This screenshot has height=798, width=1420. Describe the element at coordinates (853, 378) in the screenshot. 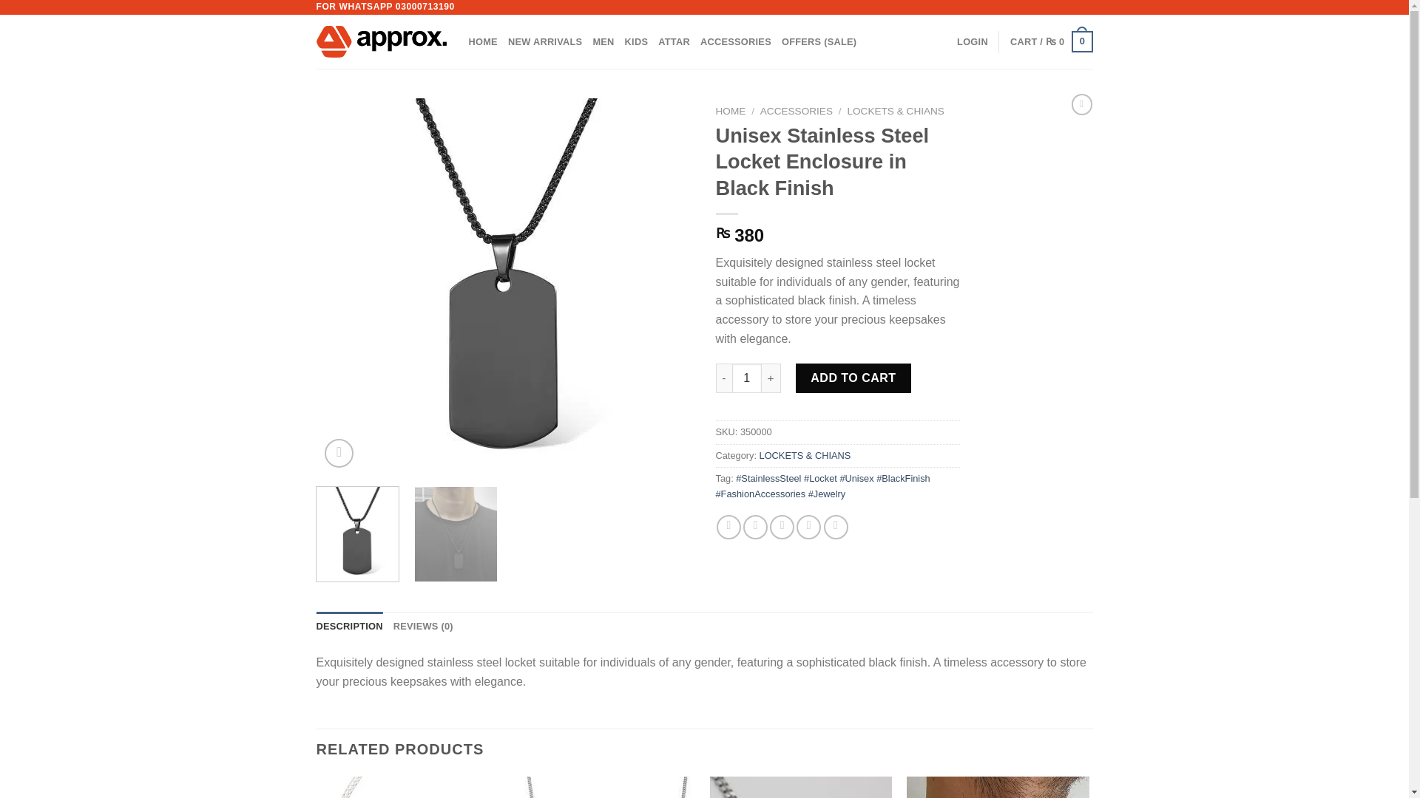

I see `ADD TO CART` at that location.